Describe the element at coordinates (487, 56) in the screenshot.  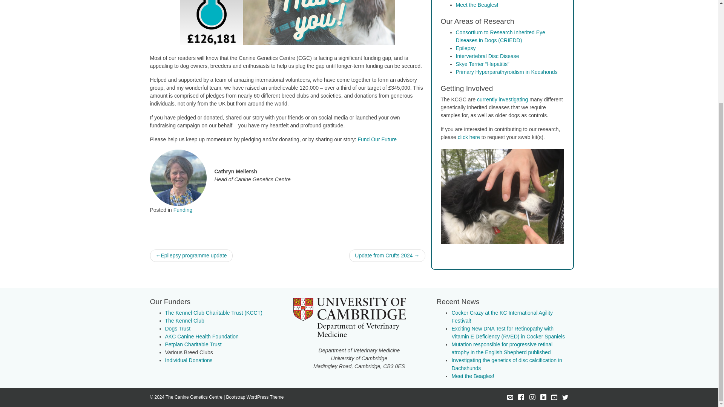
I see `Intervertebral Disc Disease` at that location.